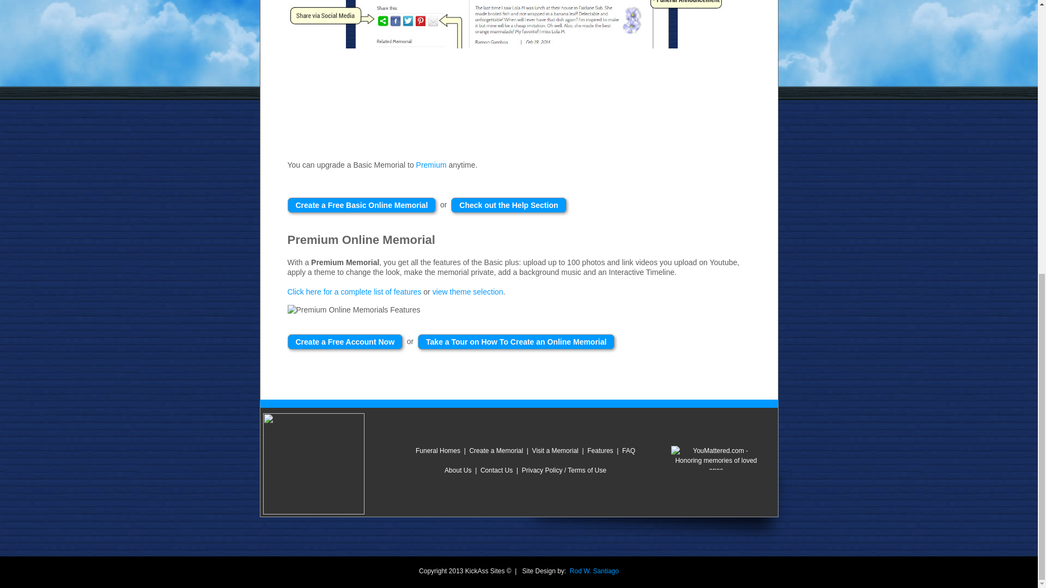 The image size is (1046, 588). I want to click on Contact Us, so click(496, 470).